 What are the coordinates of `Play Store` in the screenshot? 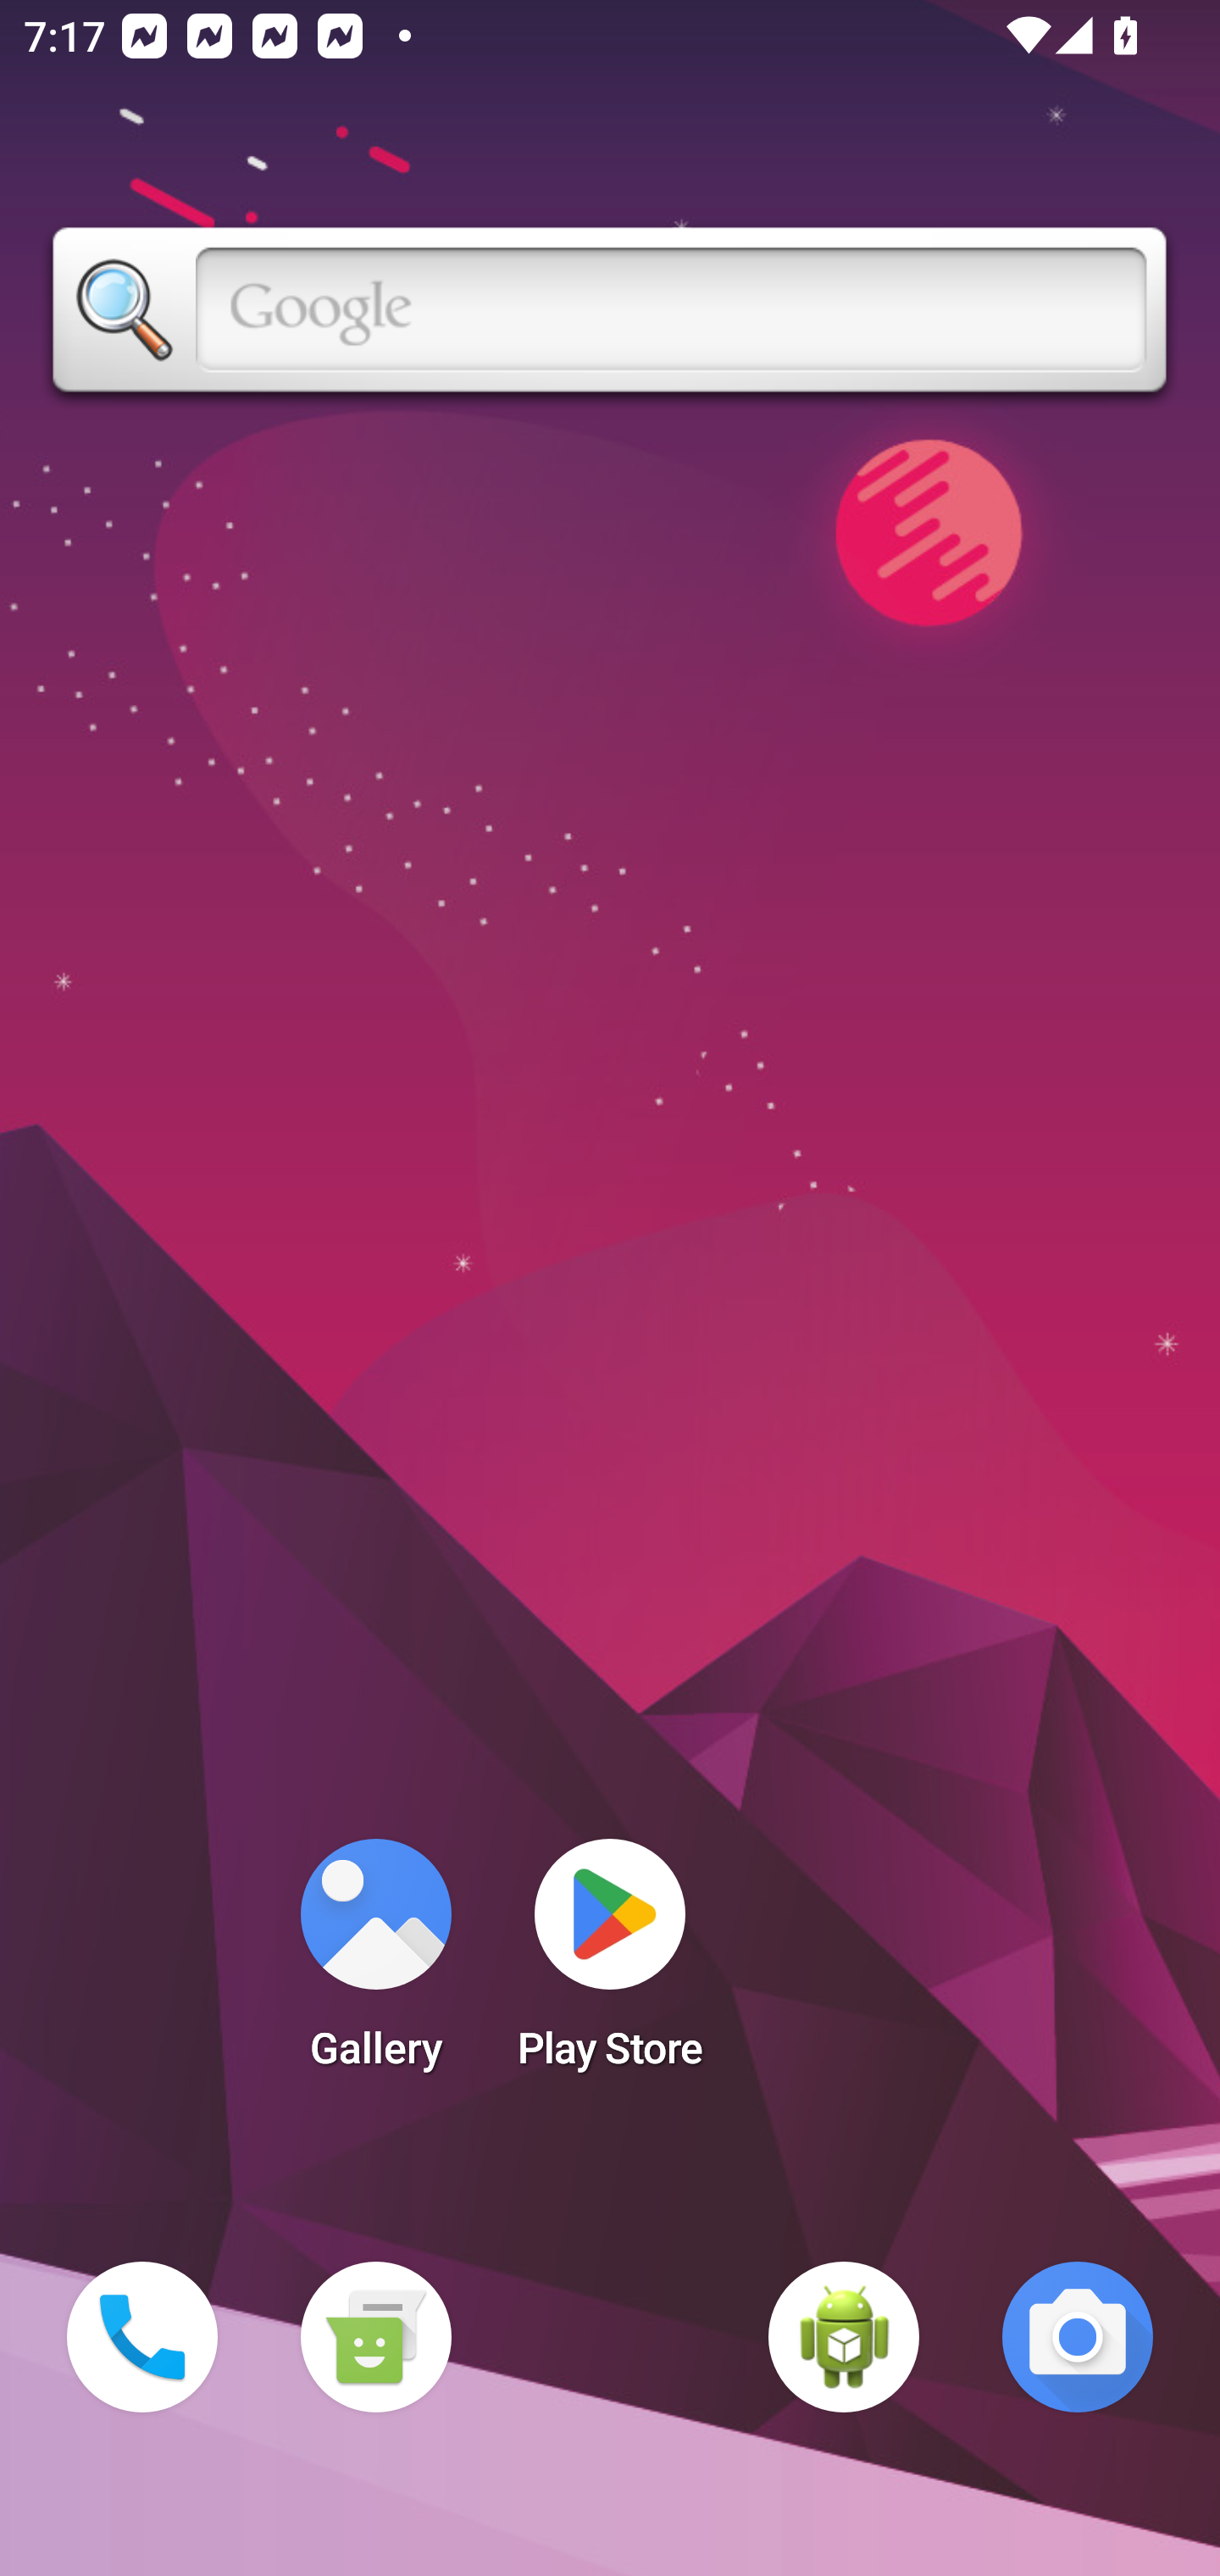 It's located at (610, 1964).